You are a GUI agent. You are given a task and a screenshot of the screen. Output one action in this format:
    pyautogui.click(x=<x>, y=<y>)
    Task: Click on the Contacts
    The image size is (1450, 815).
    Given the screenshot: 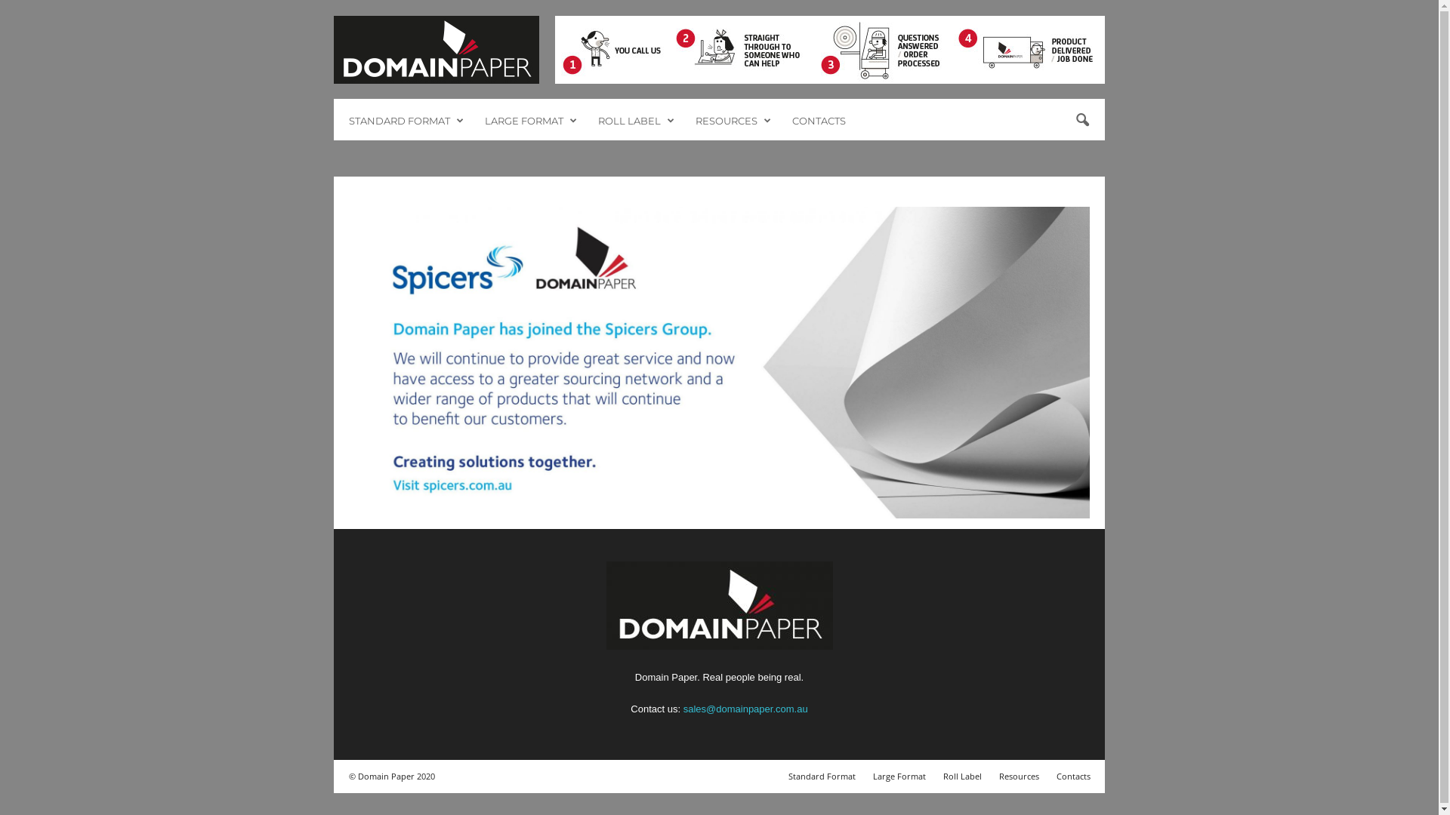 What is the action you would take?
    pyautogui.click(x=1069, y=776)
    